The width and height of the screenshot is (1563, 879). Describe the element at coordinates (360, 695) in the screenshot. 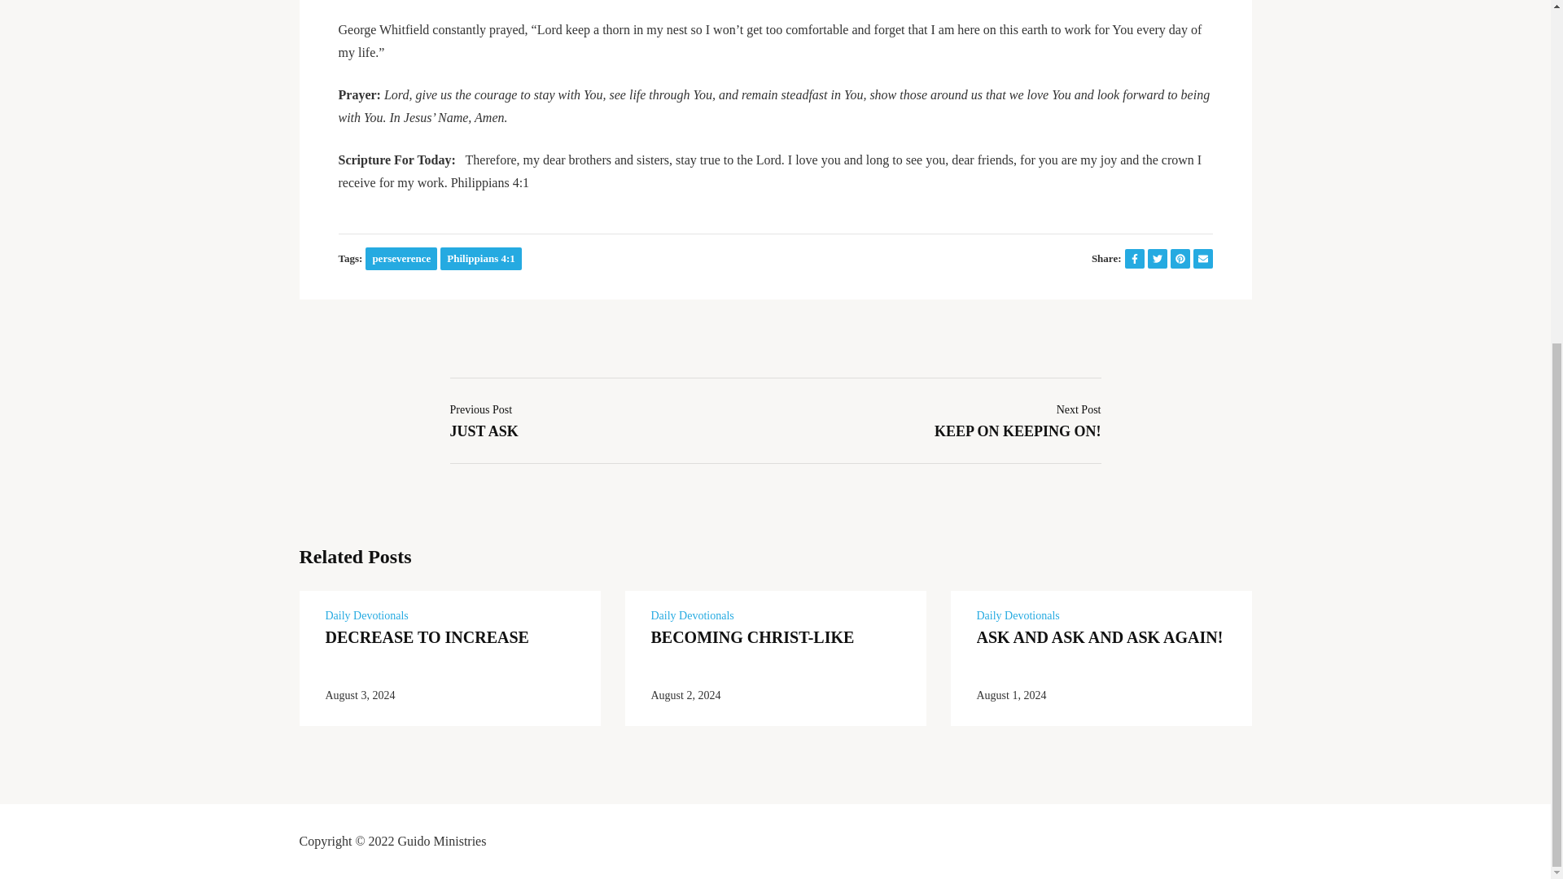

I see `August 3, 2024` at that location.